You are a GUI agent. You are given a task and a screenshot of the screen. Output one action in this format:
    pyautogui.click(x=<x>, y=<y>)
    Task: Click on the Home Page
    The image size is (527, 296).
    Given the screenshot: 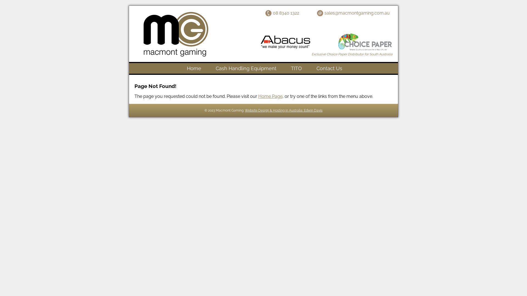 What is the action you would take?
    pyautogui.click(x=270, y=96)
    